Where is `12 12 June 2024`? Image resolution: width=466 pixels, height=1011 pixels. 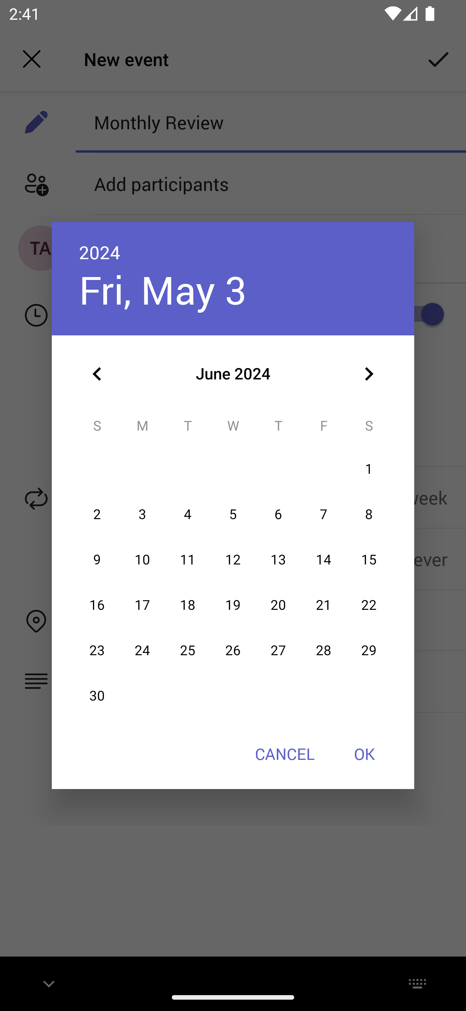 12 12 June 2024 is located at coordinates (233, 559).